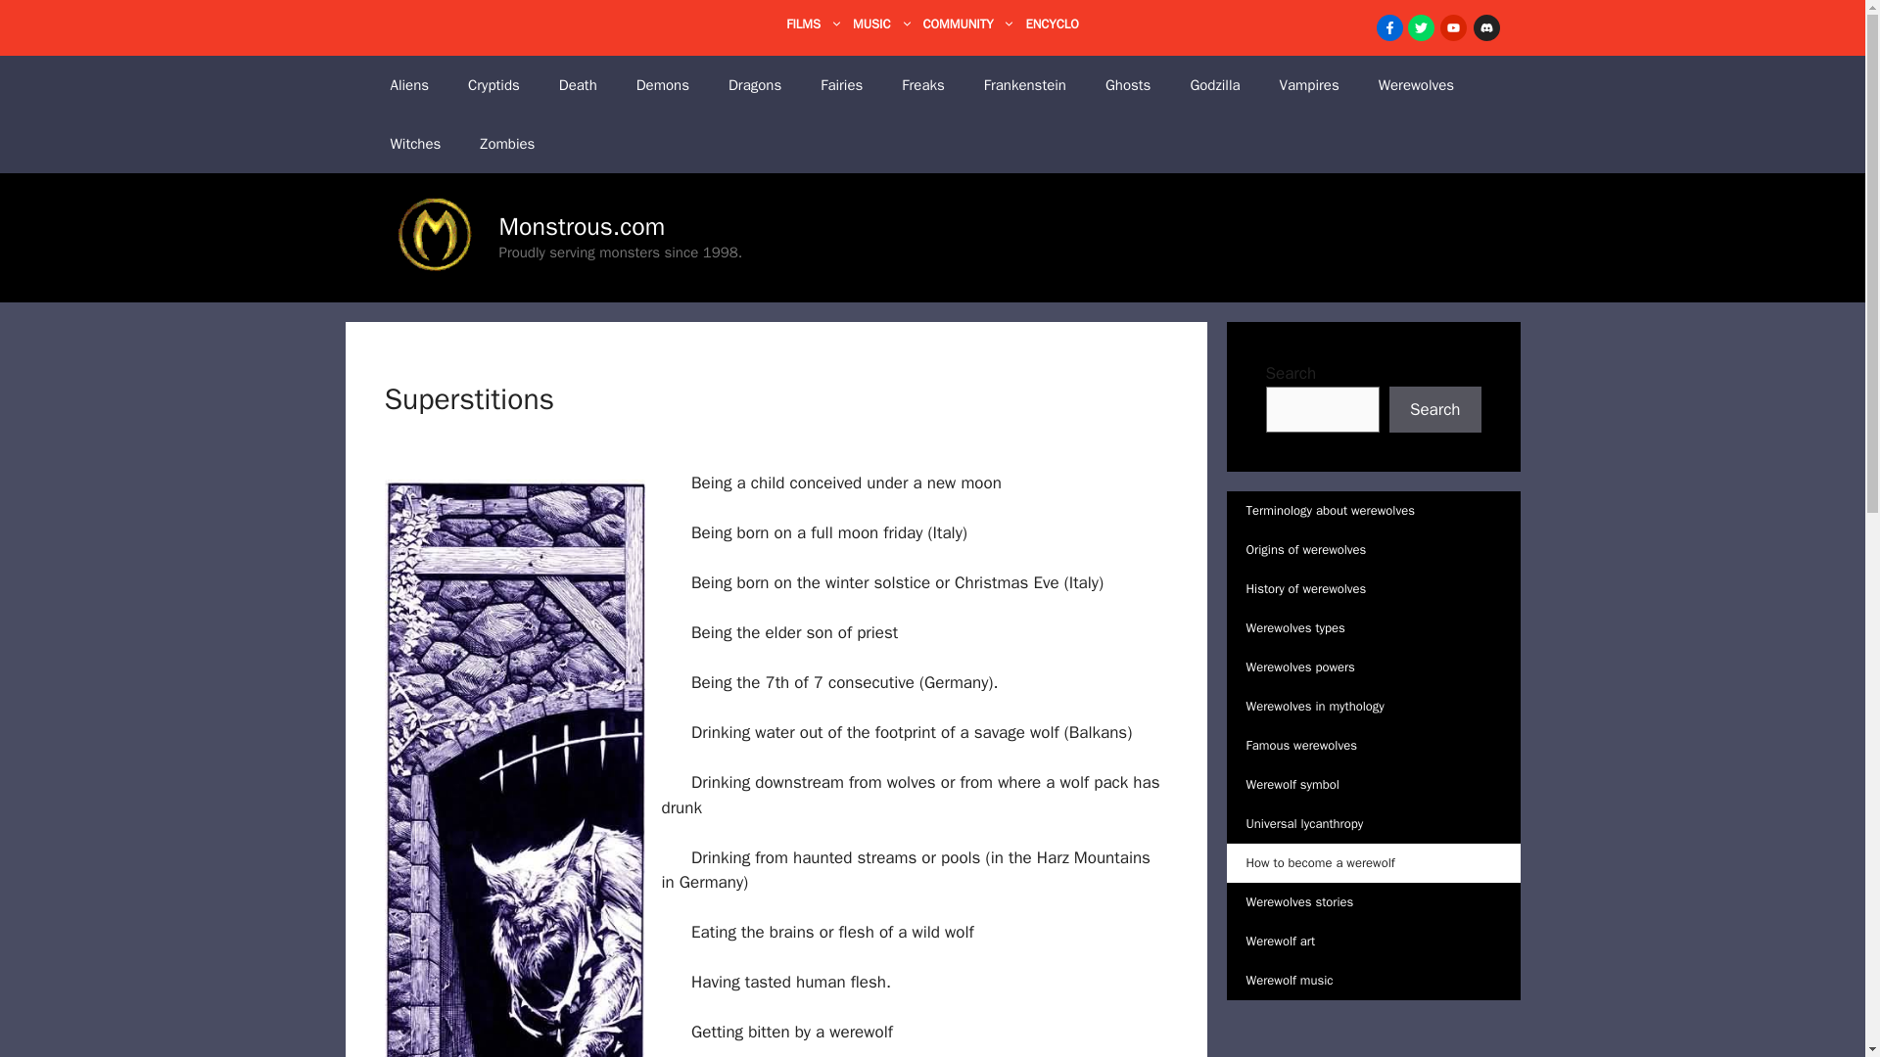 The width and height of the screenshot is (1880, 1057). Describe the element at coordinates (1128, 84) in the screenshot. I see `Ghosts` at that location.